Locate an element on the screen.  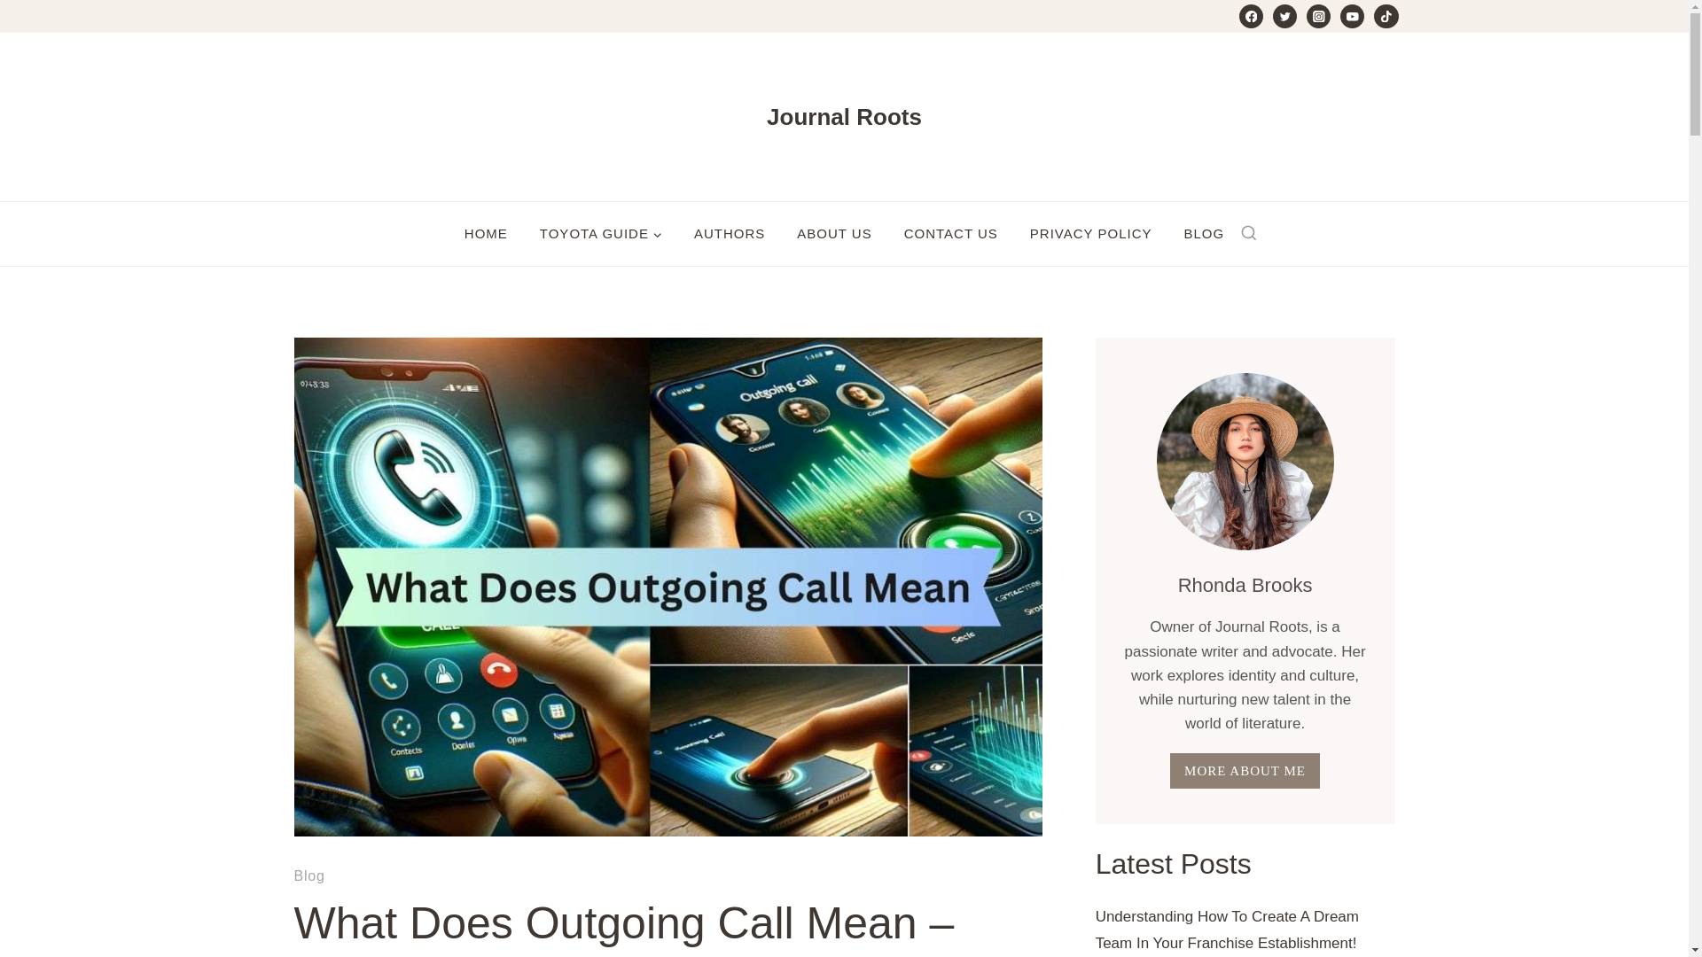
CONTACT US is located at coordinates (951, 234).